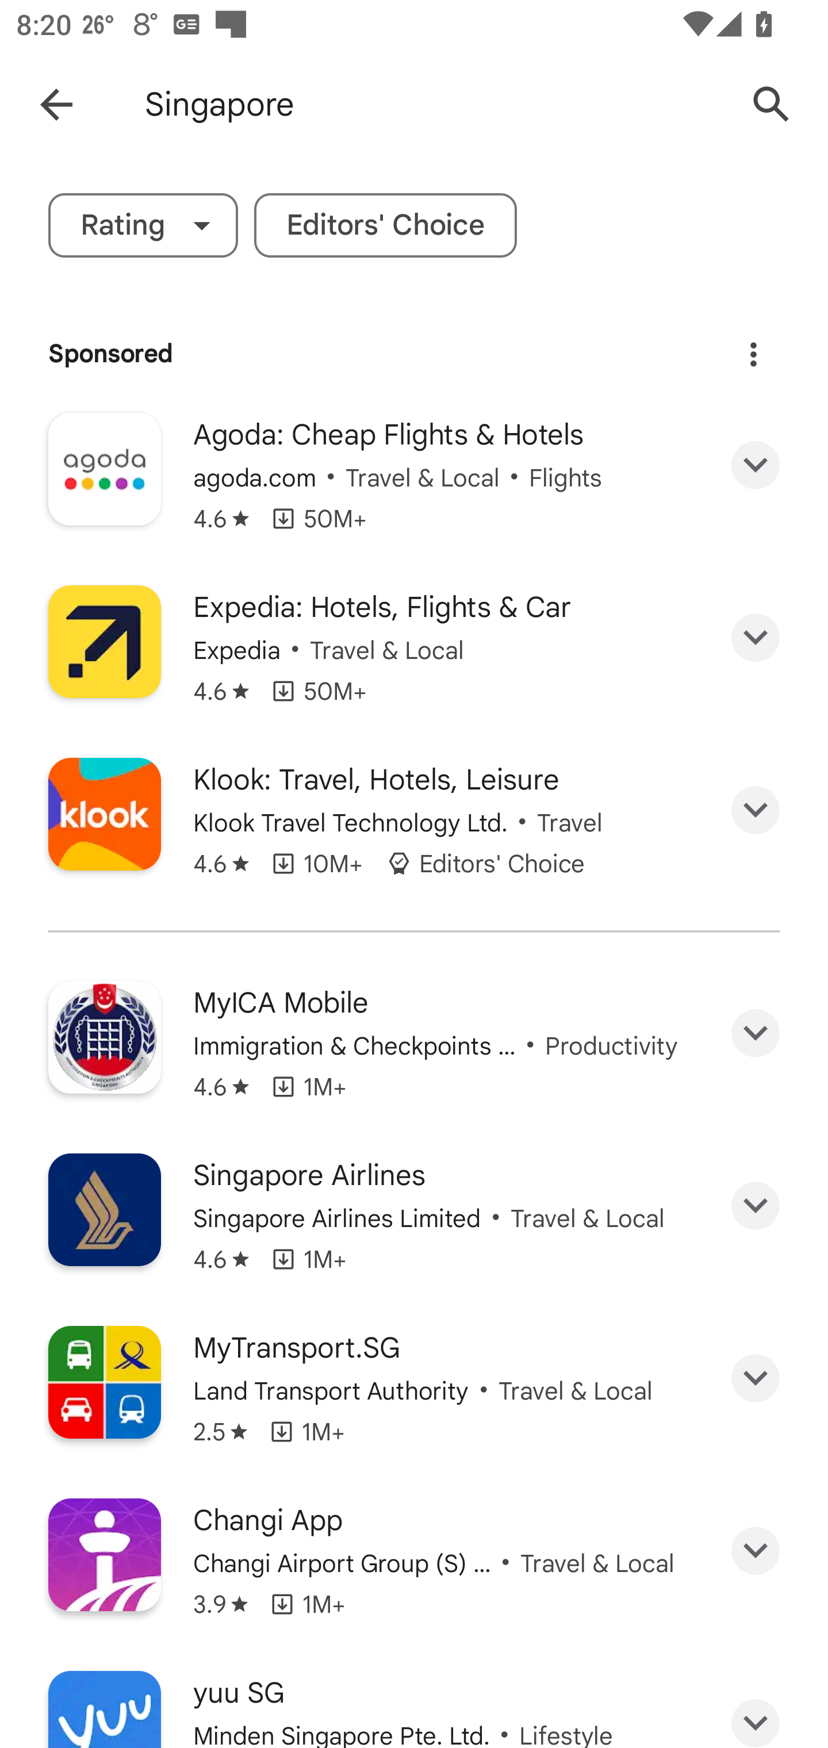  I want to click on Expand content for Agoda: Cheap Flights & Hotels, so click(756, 465).